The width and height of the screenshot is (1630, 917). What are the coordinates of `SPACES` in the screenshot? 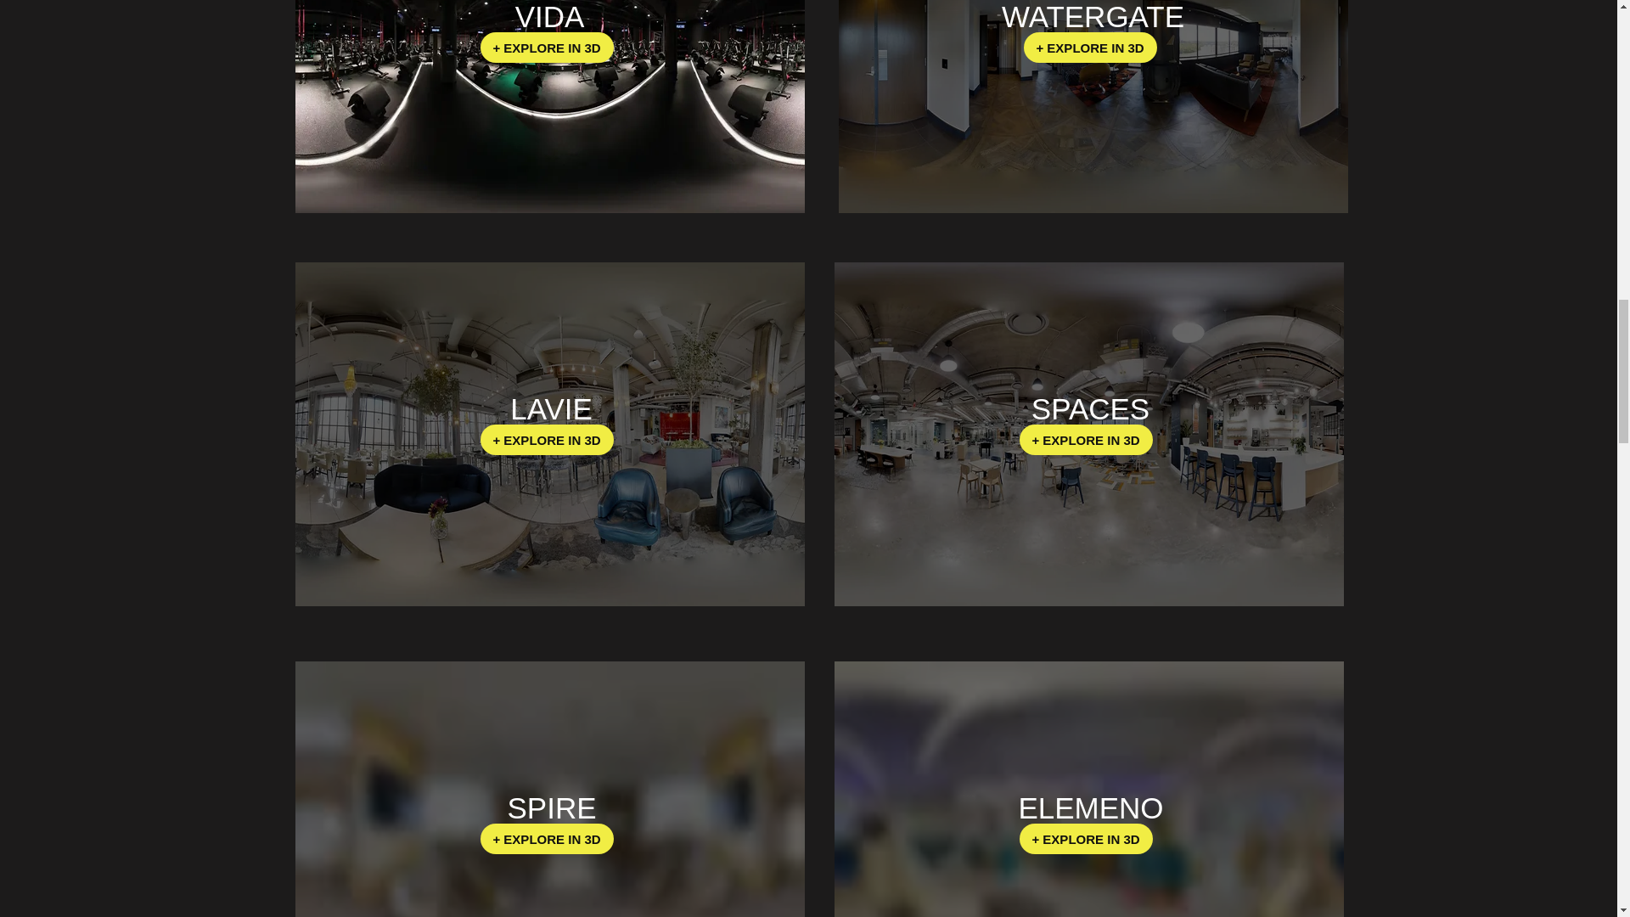 It's located at (1090, 409).